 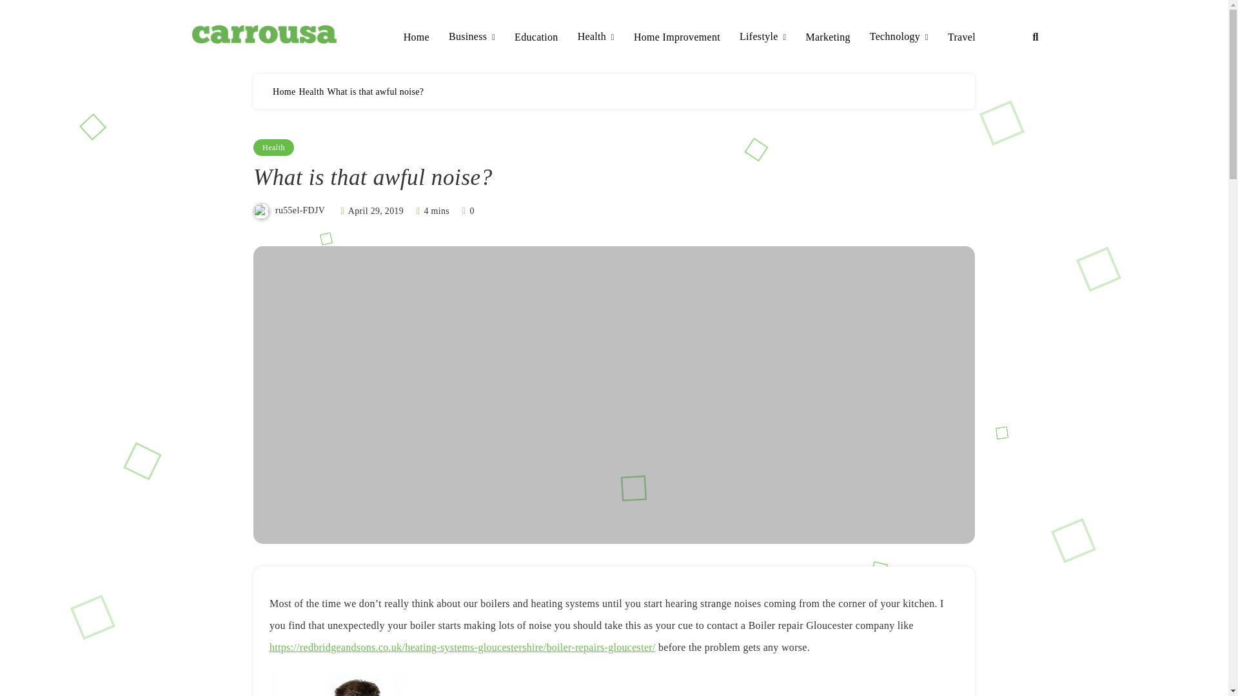 What do you see at coordinates (284, 92) in the screenshot?
I see `Home` at bounding box center [284, 92].